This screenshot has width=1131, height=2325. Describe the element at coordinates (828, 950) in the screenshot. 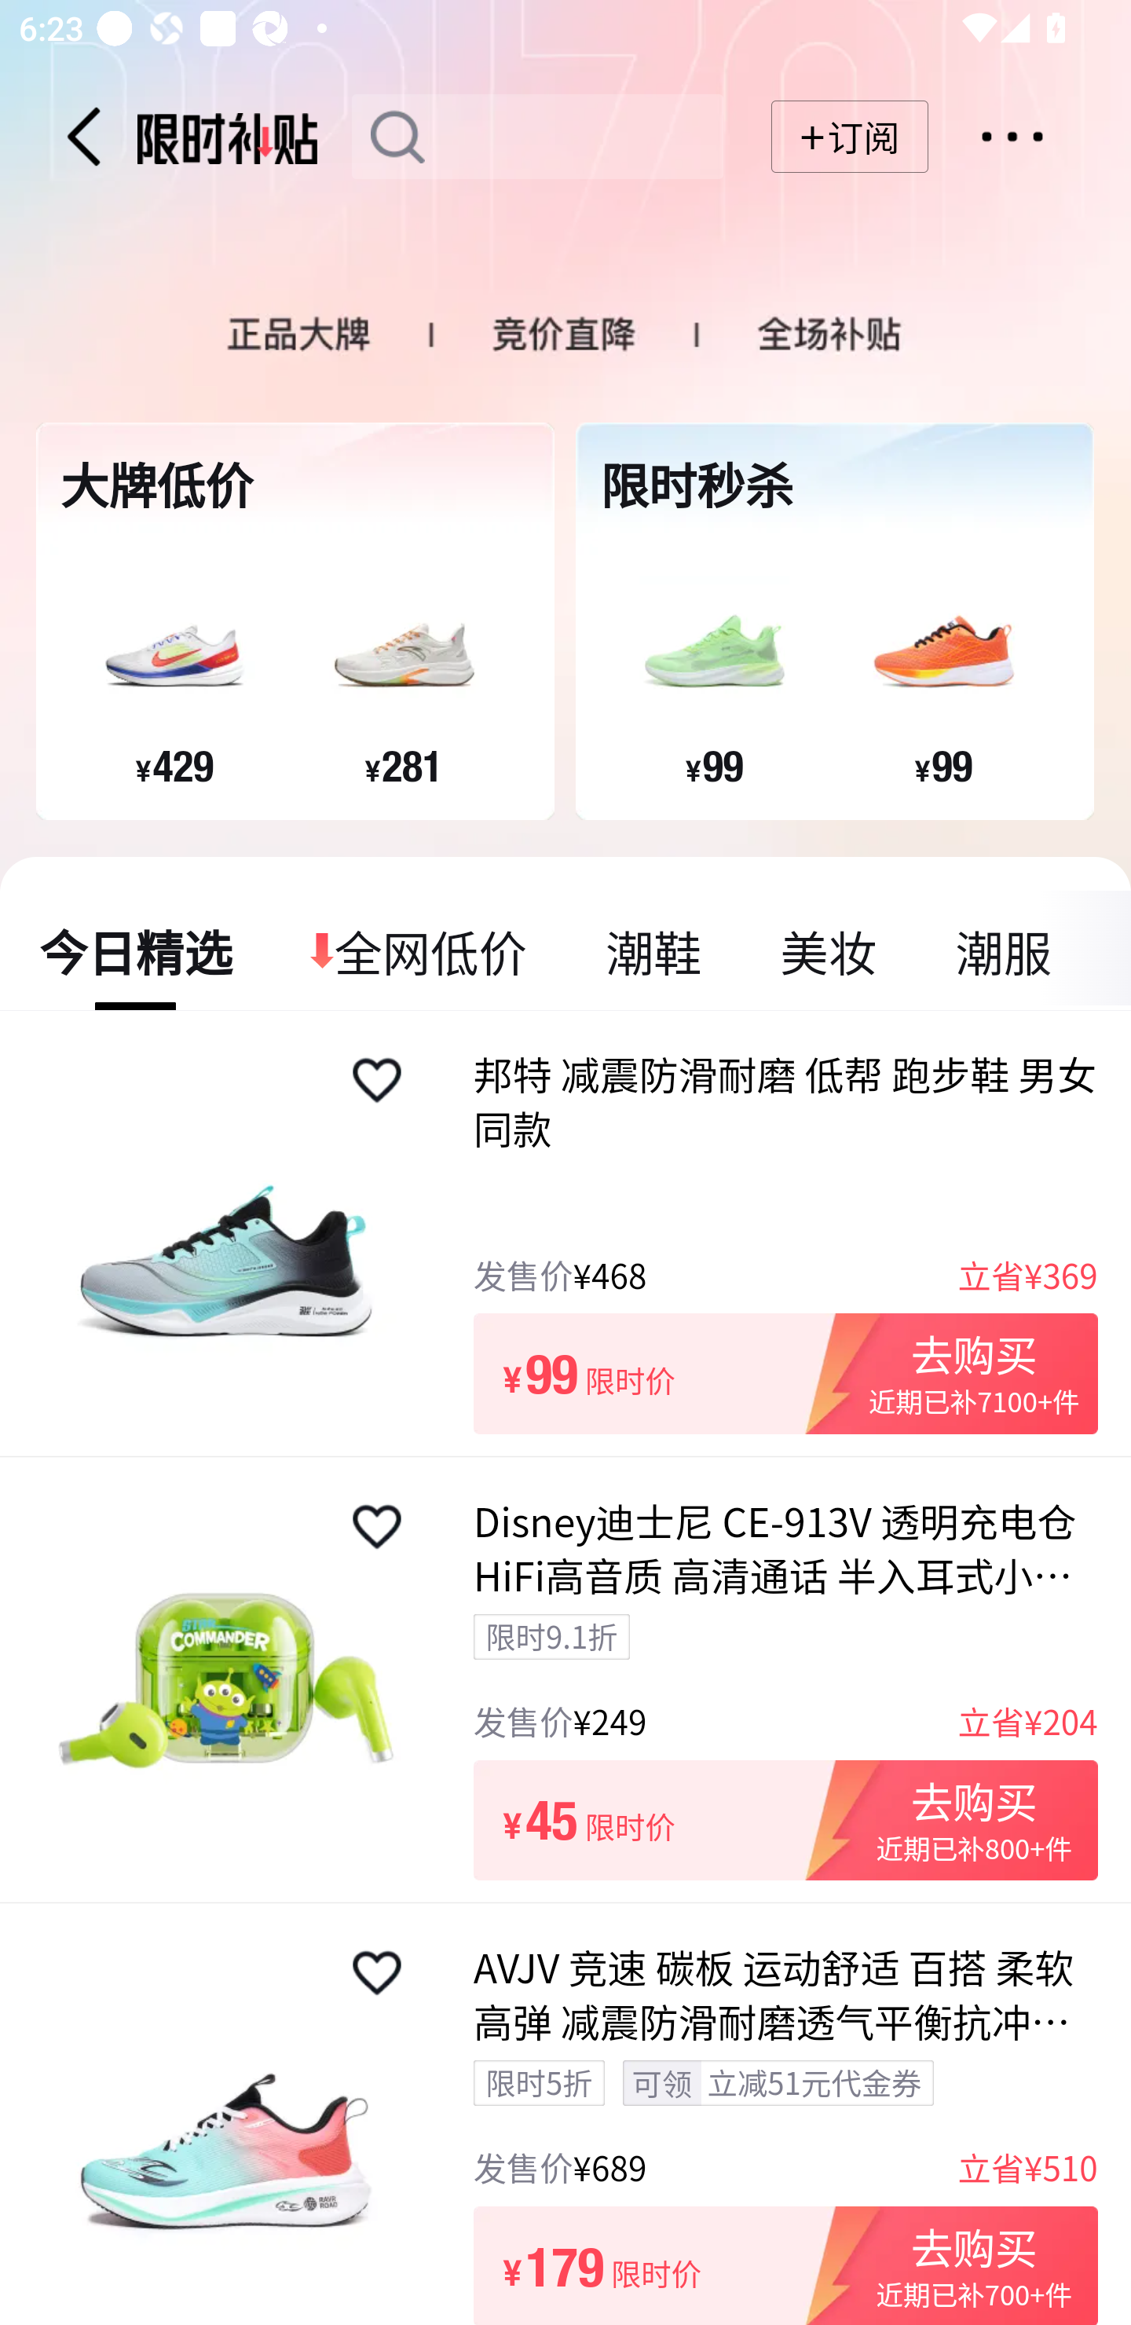

I see `美妆` at that location.